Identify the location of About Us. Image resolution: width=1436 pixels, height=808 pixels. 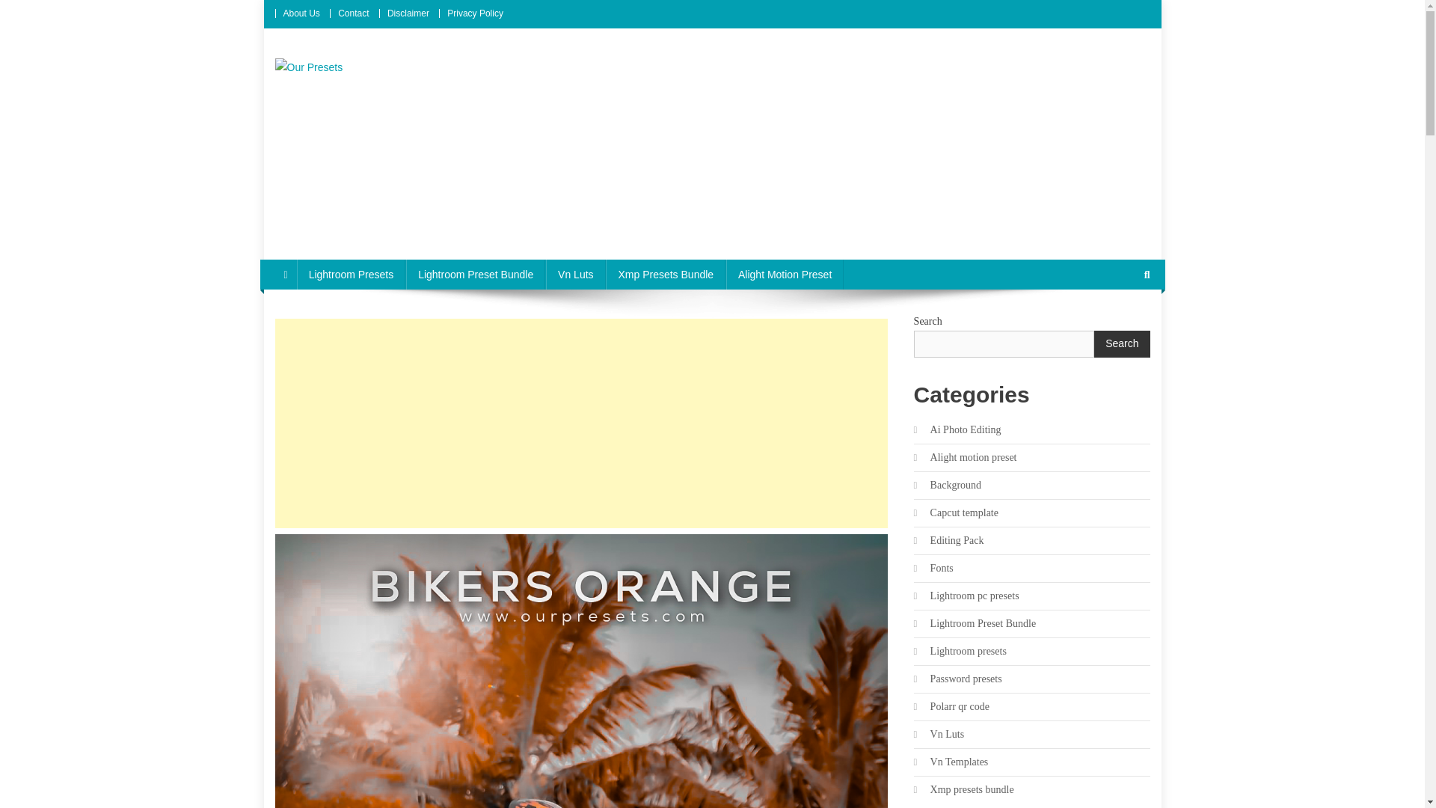
(301, 13).